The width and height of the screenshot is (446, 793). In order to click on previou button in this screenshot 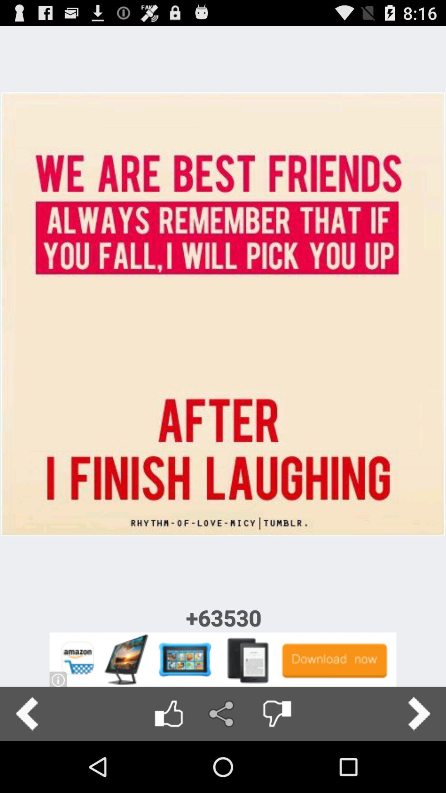, I will do `click(27, 714)`.